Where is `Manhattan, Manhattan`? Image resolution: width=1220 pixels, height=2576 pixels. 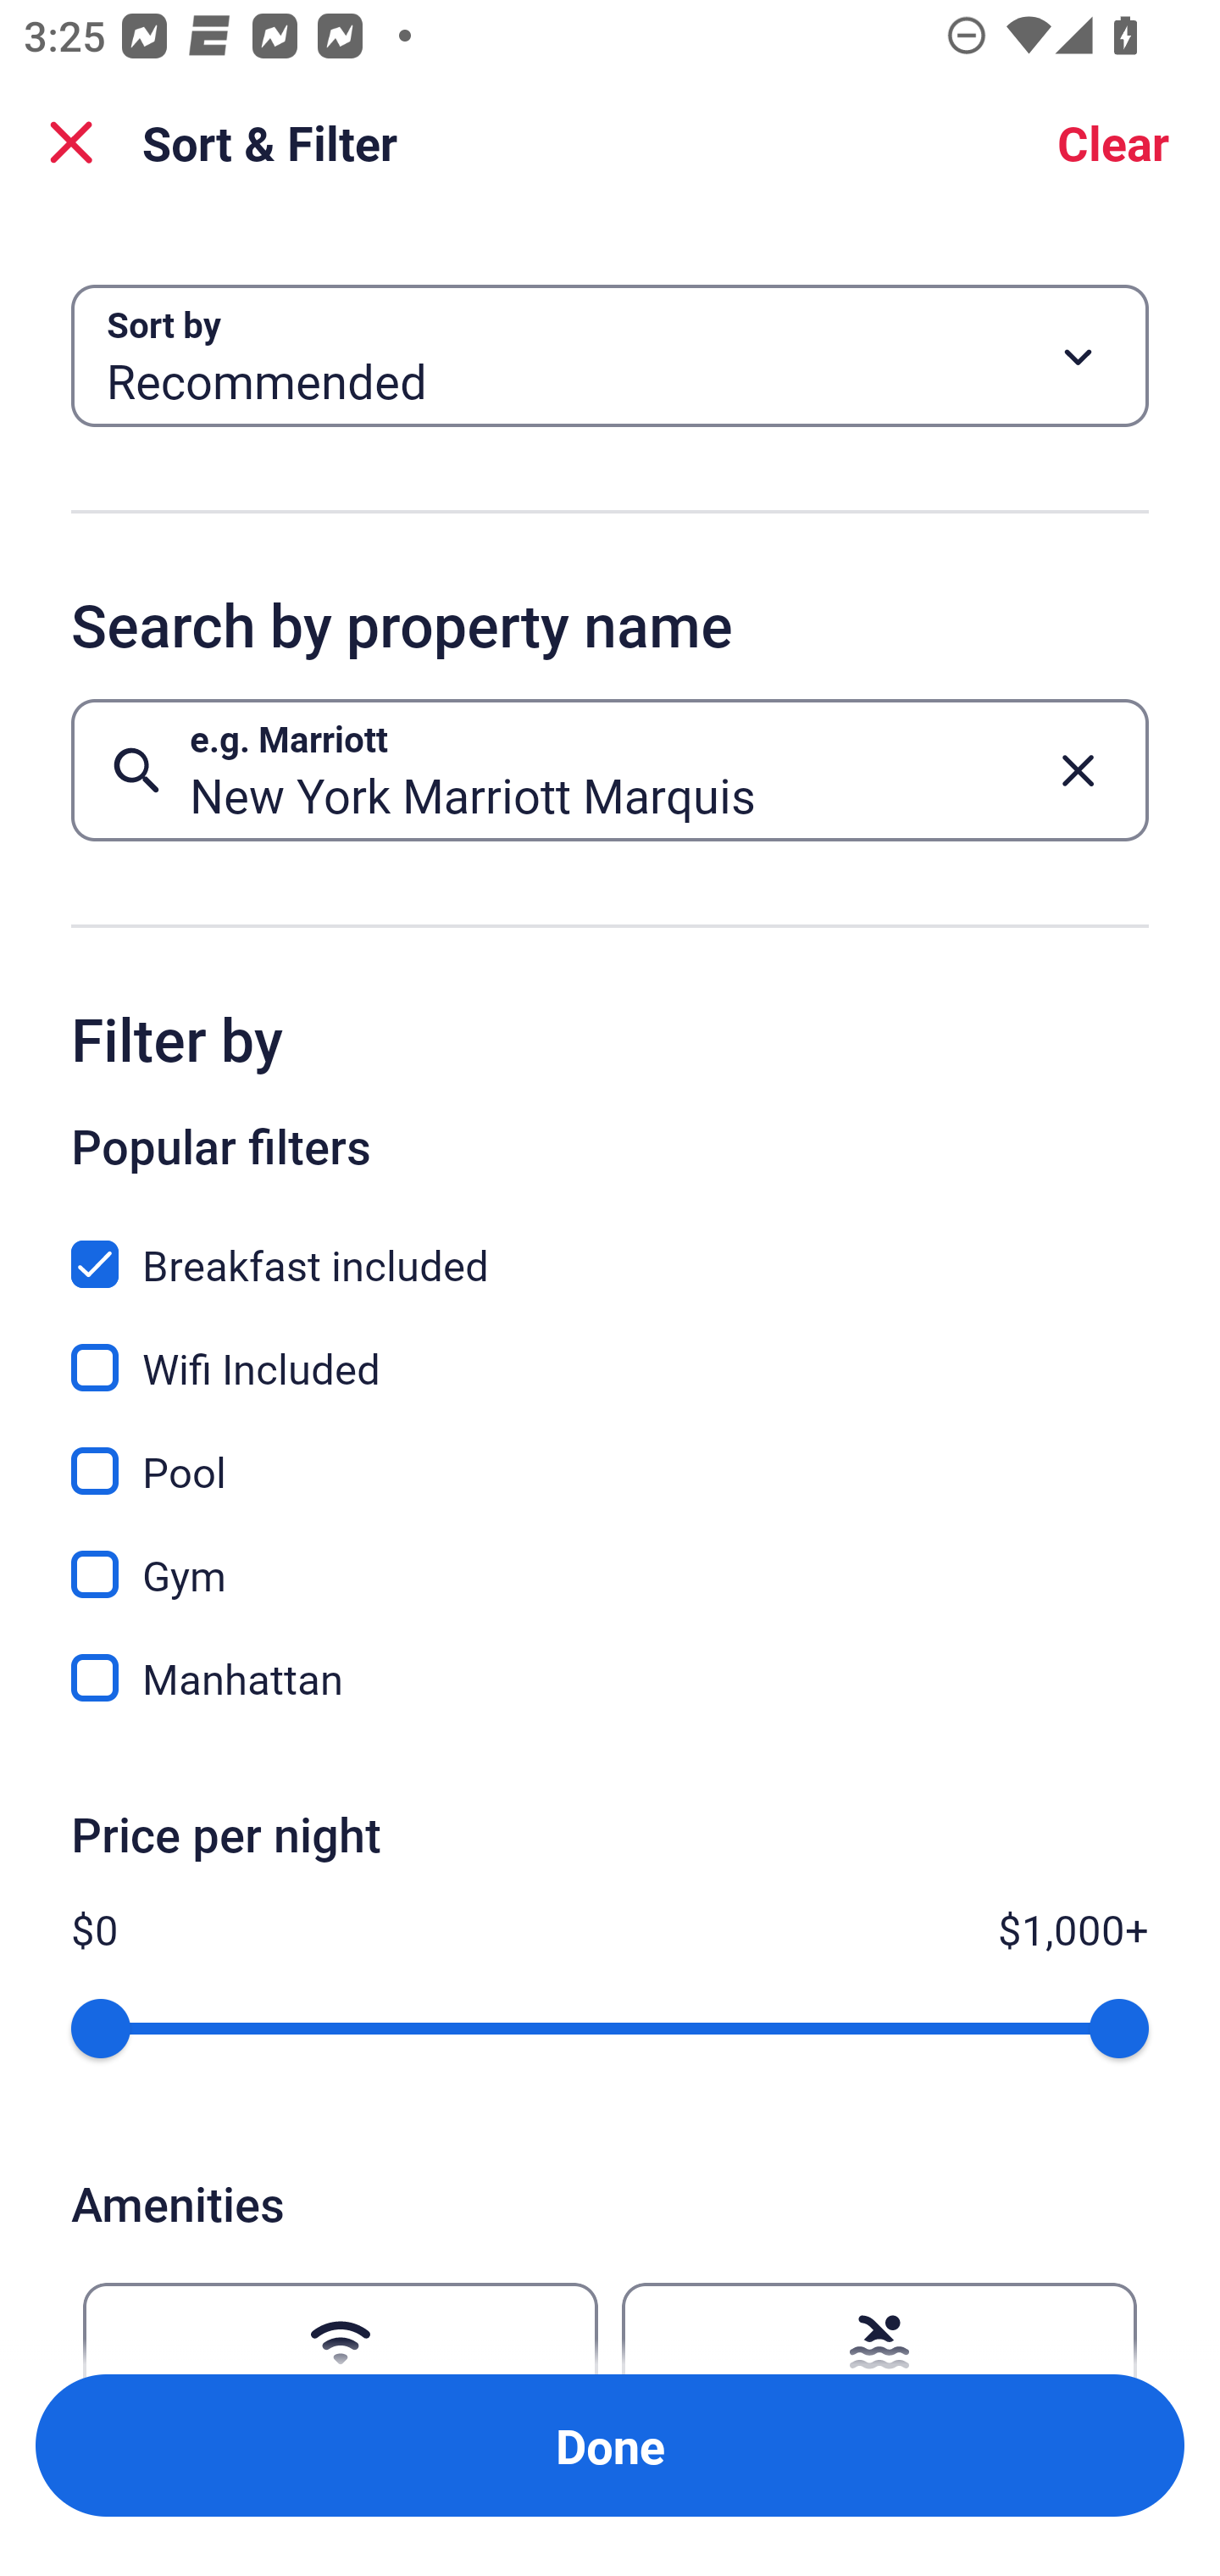
Manhattan, Manhattan is located at coordinates (610, 1678).